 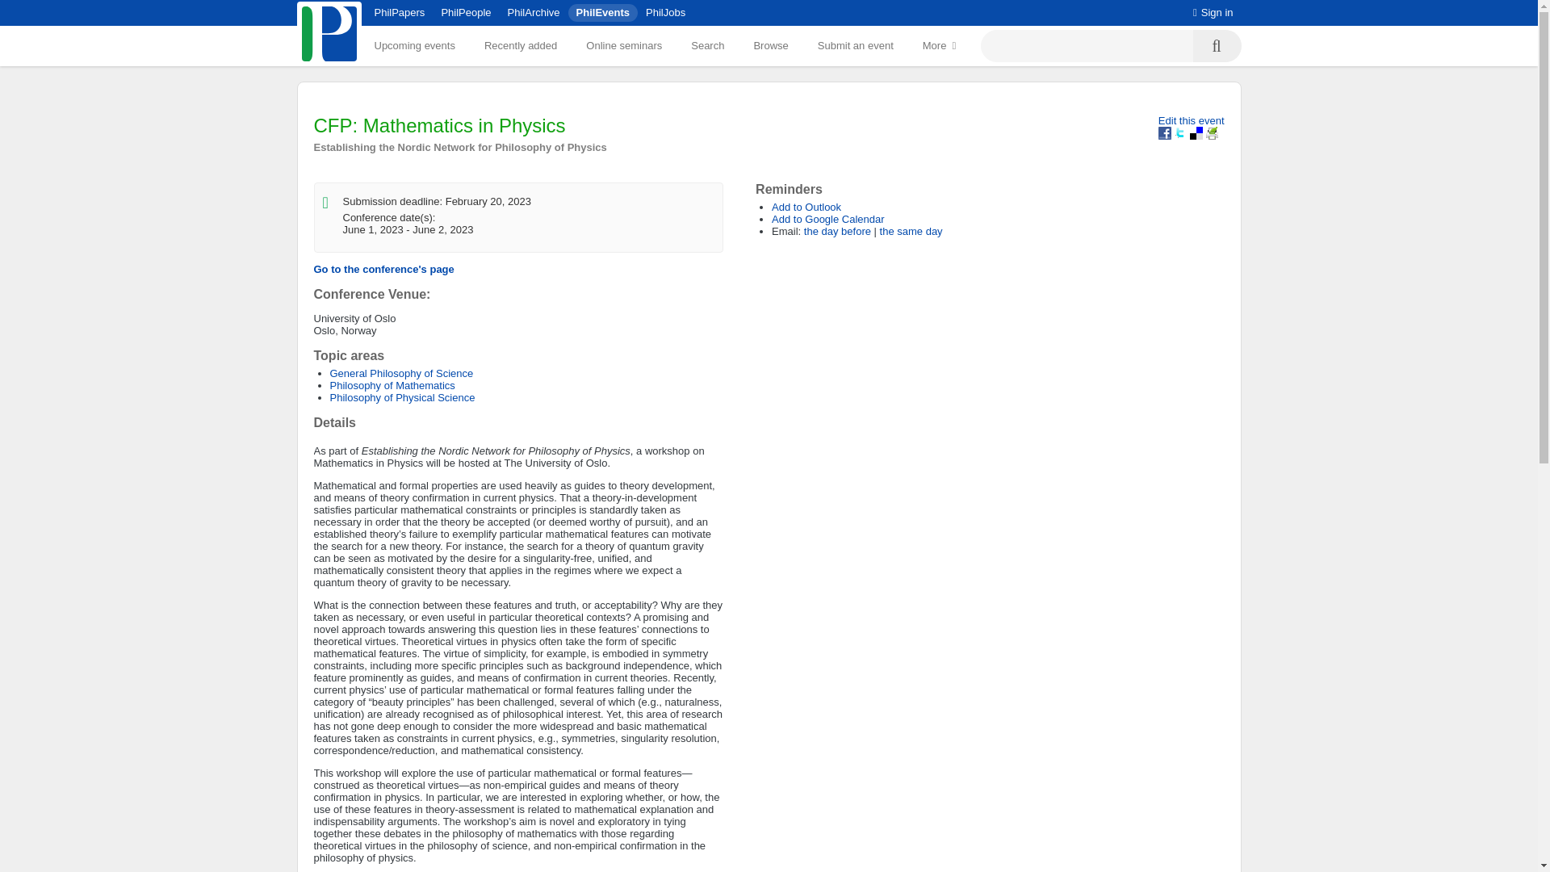 I want to click on Delicious, so click(x=1196, y=132).